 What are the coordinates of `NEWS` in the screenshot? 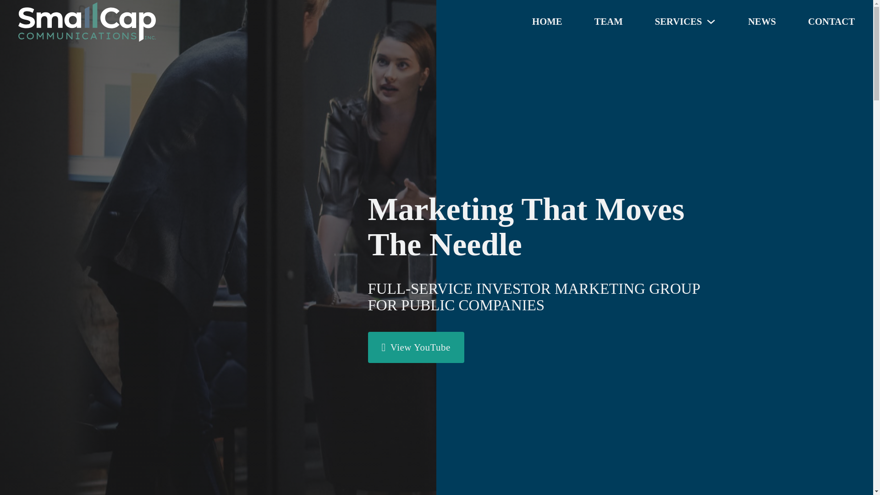 It's located at (762, 22).